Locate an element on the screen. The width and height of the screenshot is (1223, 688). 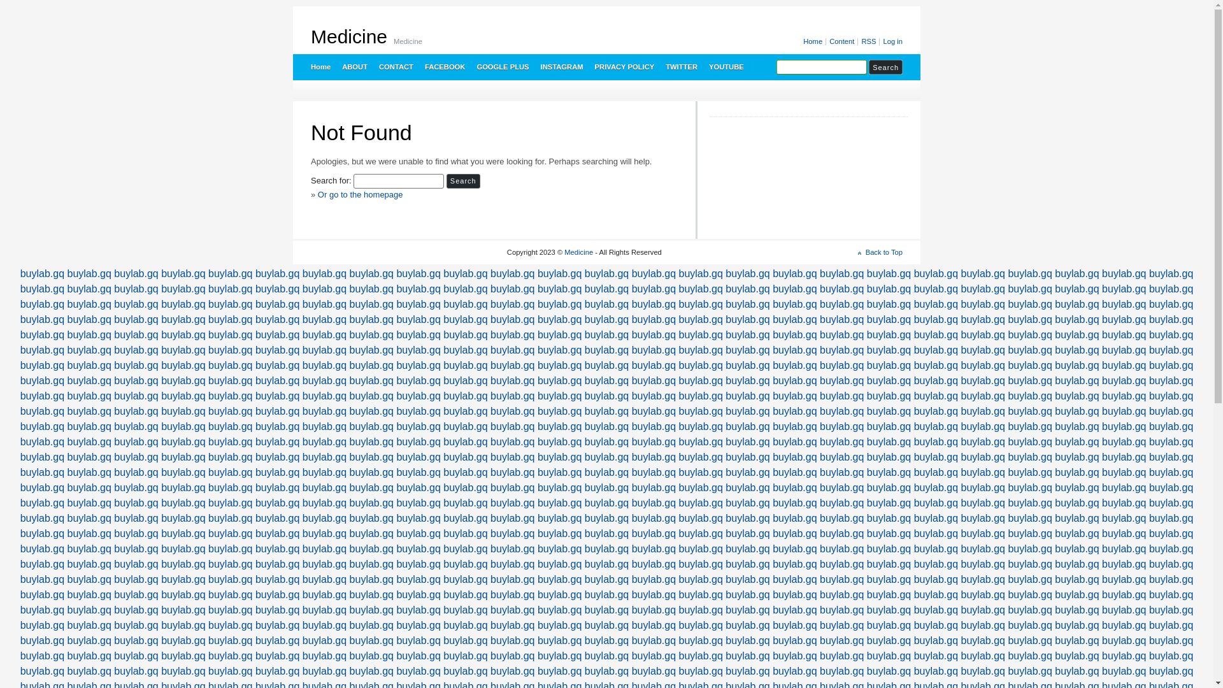
buylab.gq is located at coordinates (465, 488).